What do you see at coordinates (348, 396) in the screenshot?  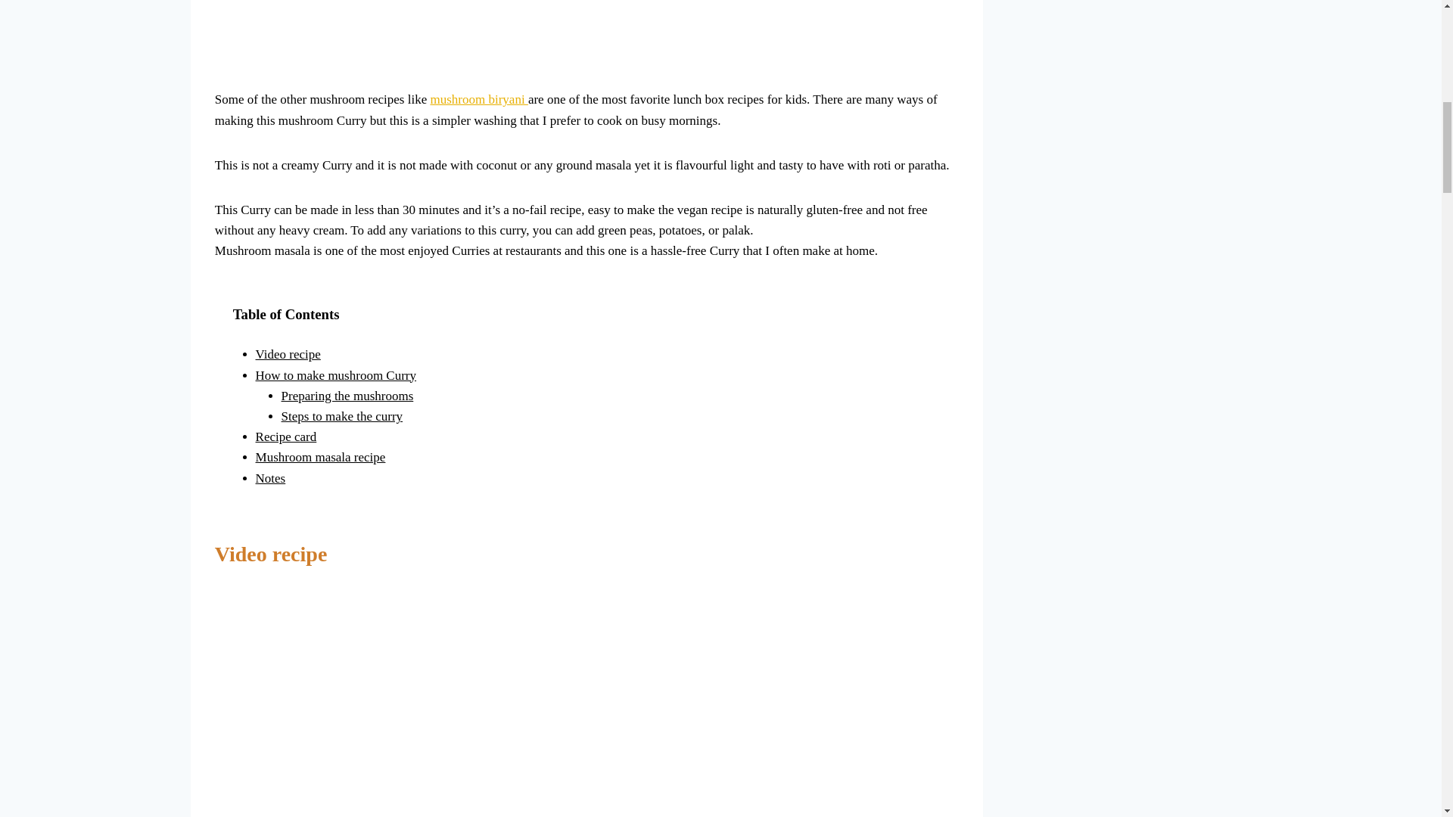 I see `Preparing the mushrooms` at bounding box center [348, 396].